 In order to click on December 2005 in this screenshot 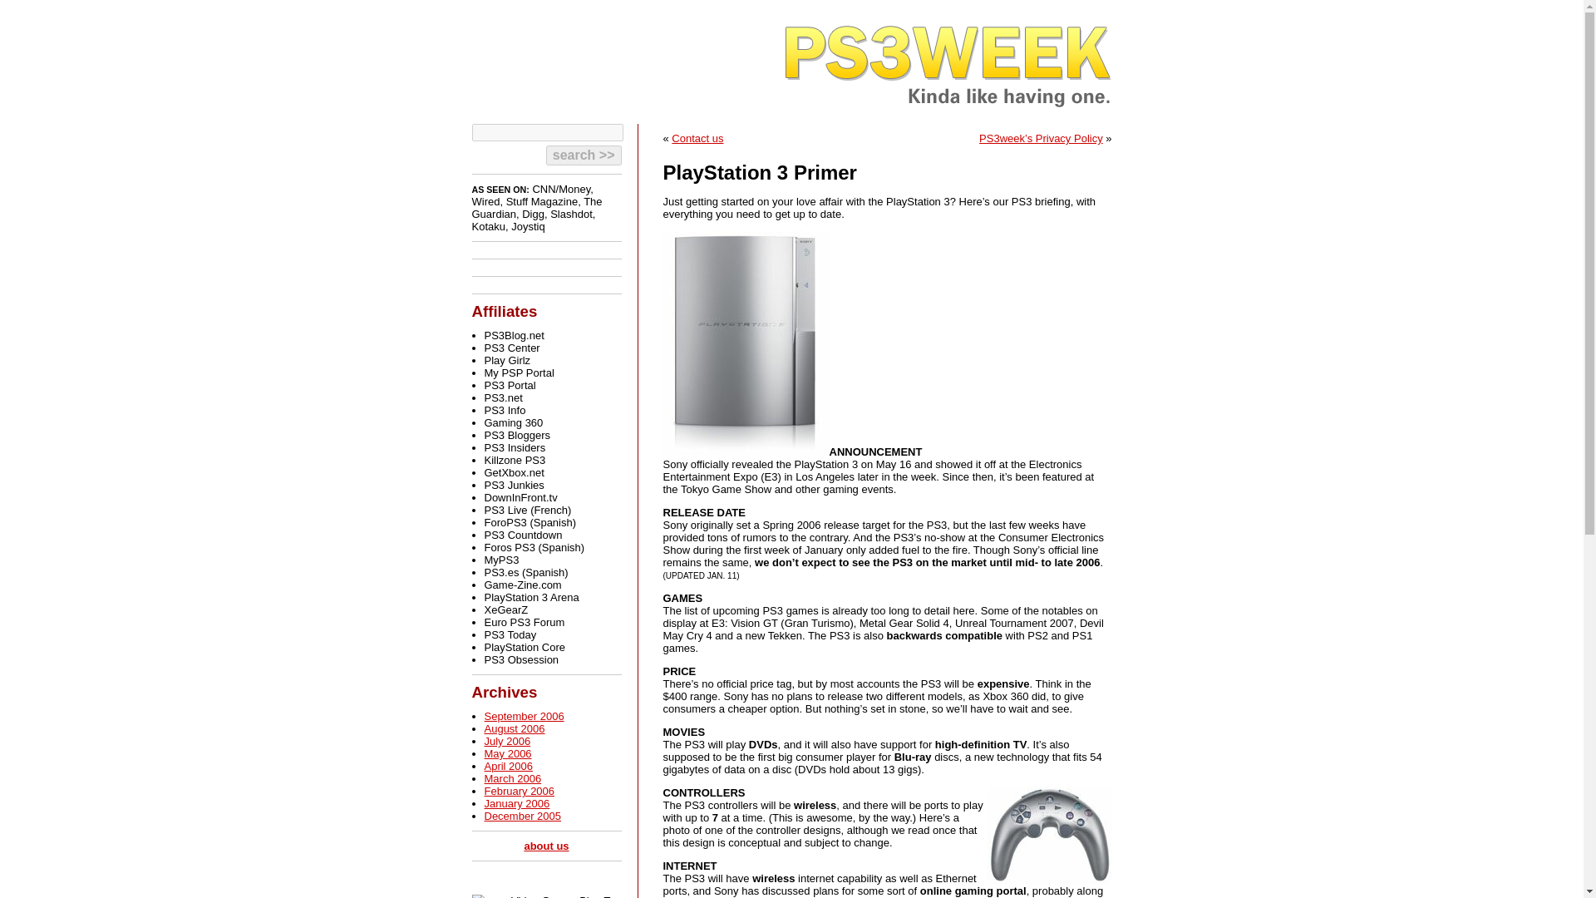, I will do `click(522, 817)`.